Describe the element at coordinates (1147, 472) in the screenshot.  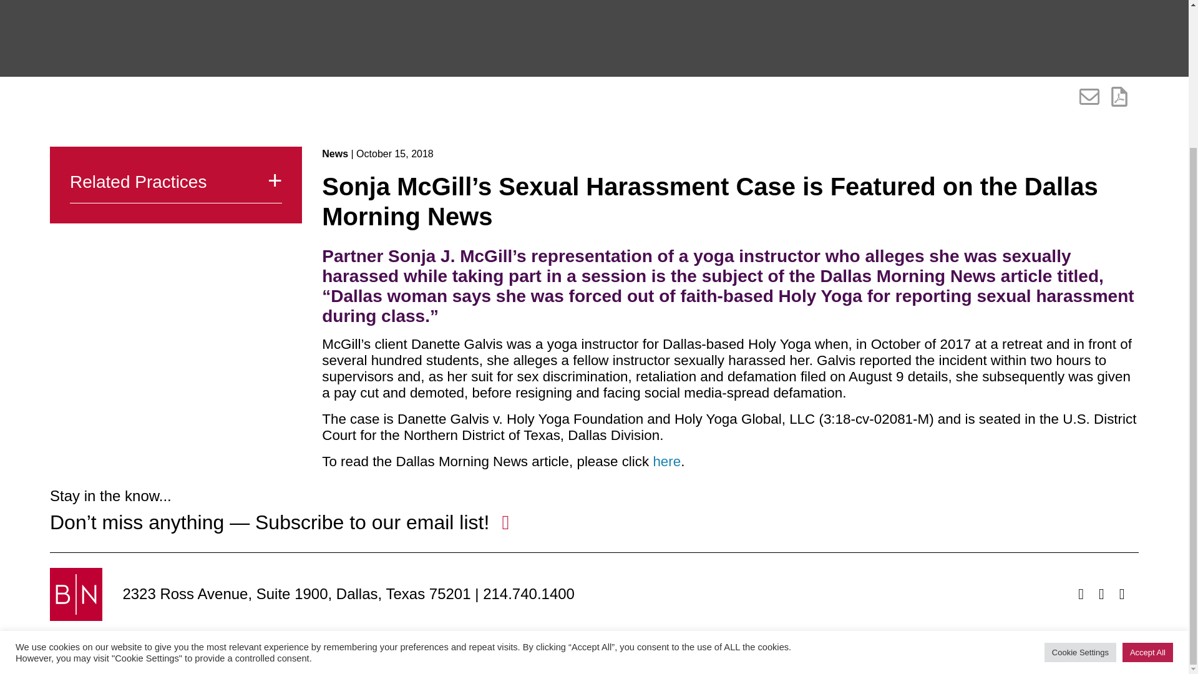
I see `Accept All` at that location.